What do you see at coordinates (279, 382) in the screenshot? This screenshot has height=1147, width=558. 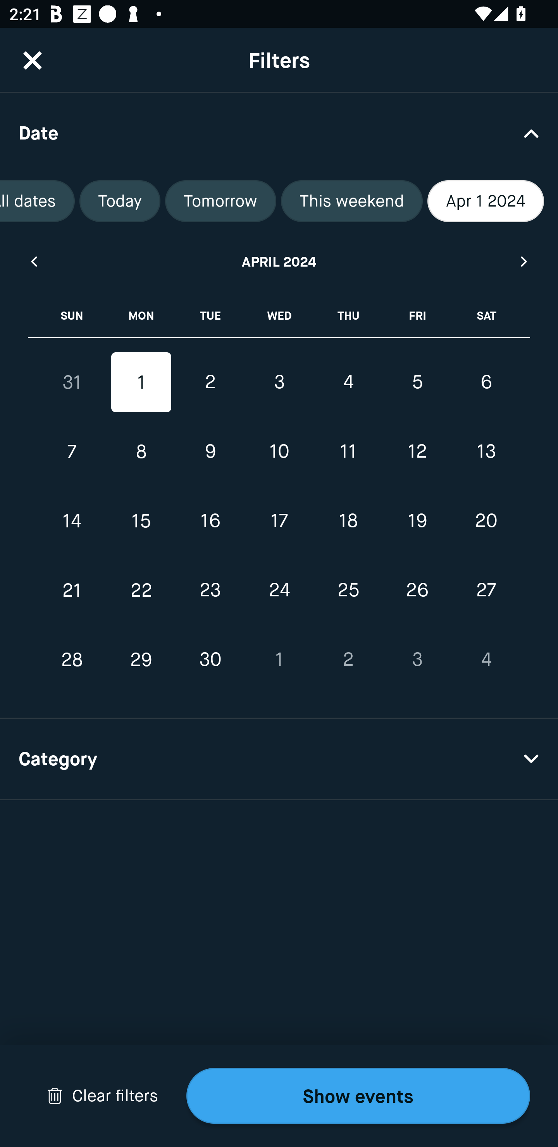 I see `3` at bounding box center [279, 382].